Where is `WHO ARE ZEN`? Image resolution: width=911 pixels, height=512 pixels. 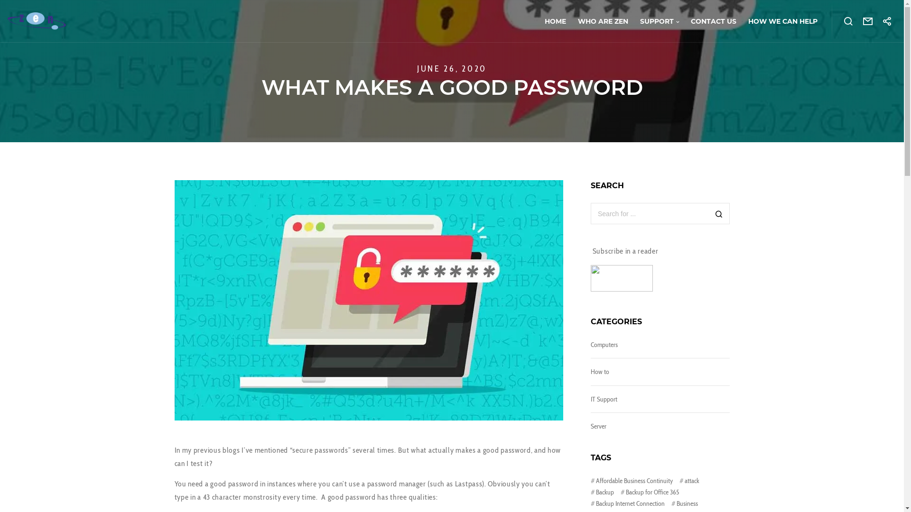 WHO ARE ZEN is located at coordinates (597, 21).